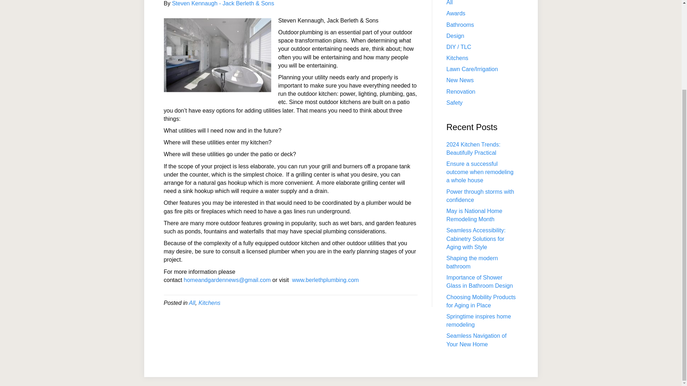 This screenshot has width=687, height=386. What do you see at coordinates (449, 3) in the screenshot?
I see `All` at bounding box center [449, 3].